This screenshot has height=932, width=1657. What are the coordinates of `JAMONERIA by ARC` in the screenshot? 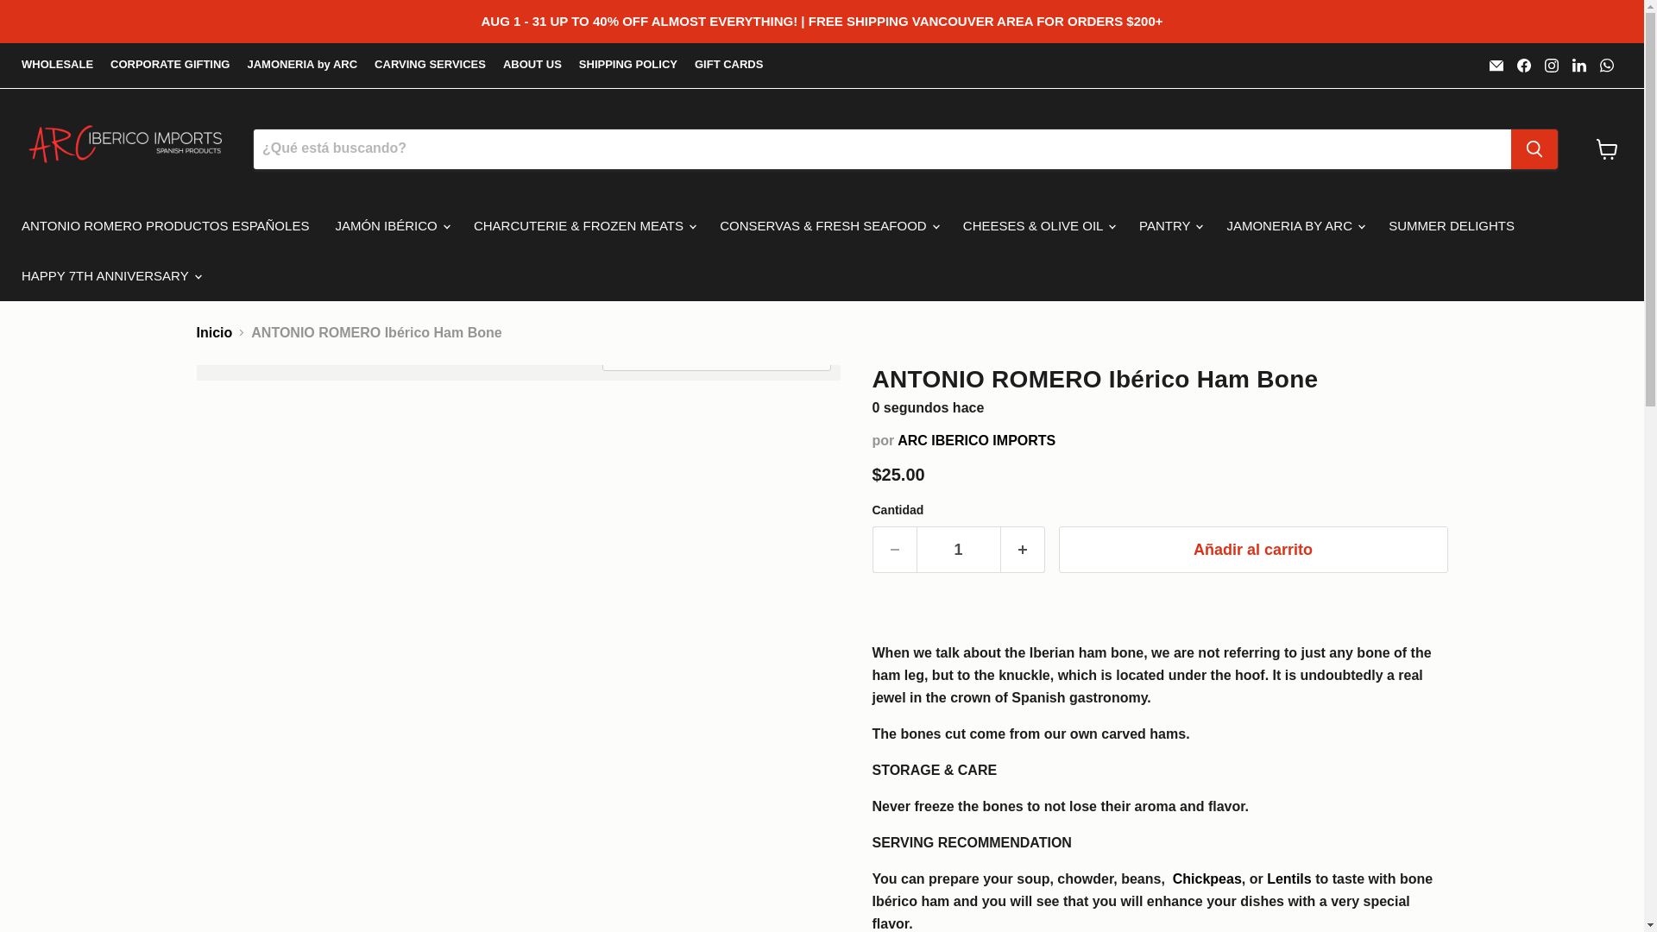 It's located at (302, 66).